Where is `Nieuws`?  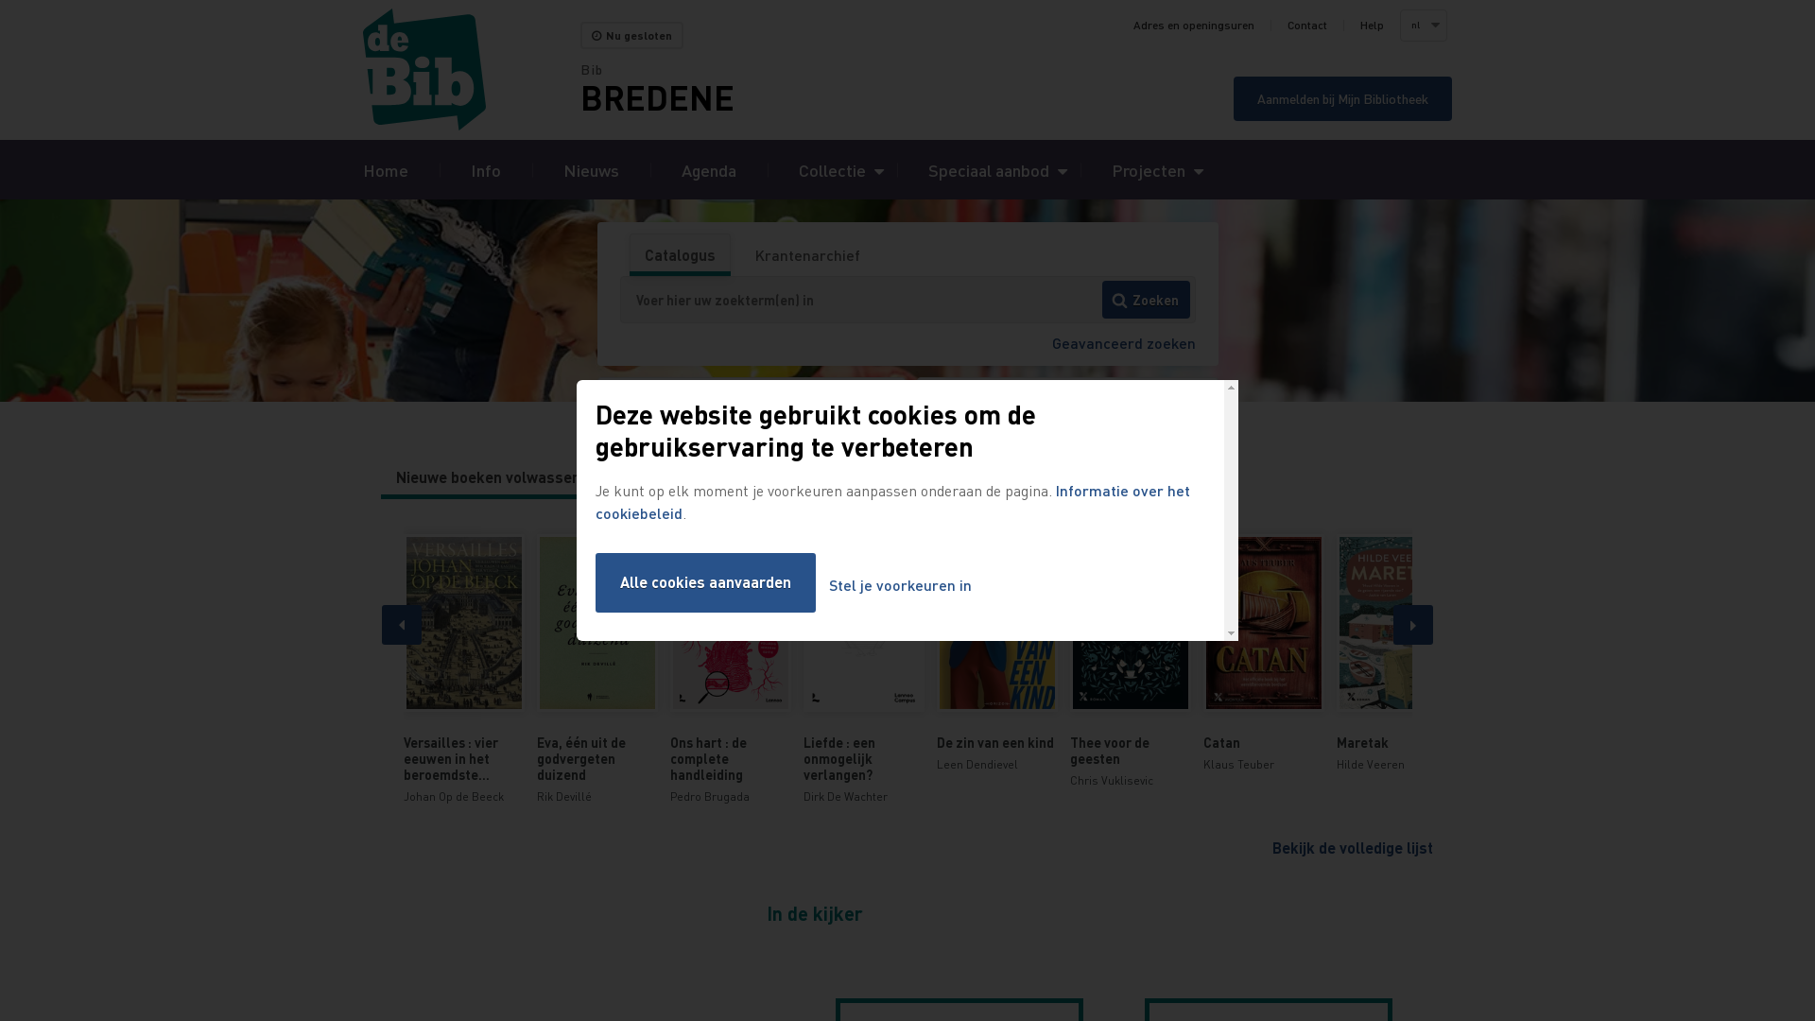 Nieuws is located at coordinates (592, 170).